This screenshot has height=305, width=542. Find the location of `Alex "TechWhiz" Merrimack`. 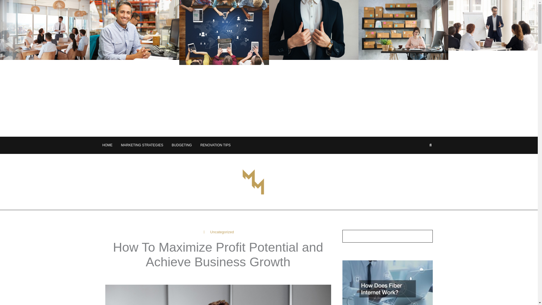

Alex "TechWhiz" Merrimack is located at coordinates (200, 277).